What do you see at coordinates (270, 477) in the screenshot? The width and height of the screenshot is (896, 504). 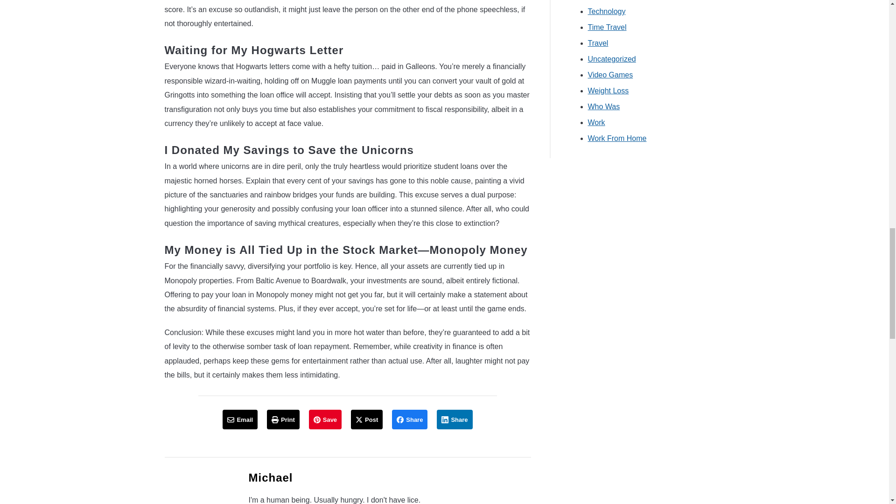 I see `Michael` at bounding box center [270, 477].